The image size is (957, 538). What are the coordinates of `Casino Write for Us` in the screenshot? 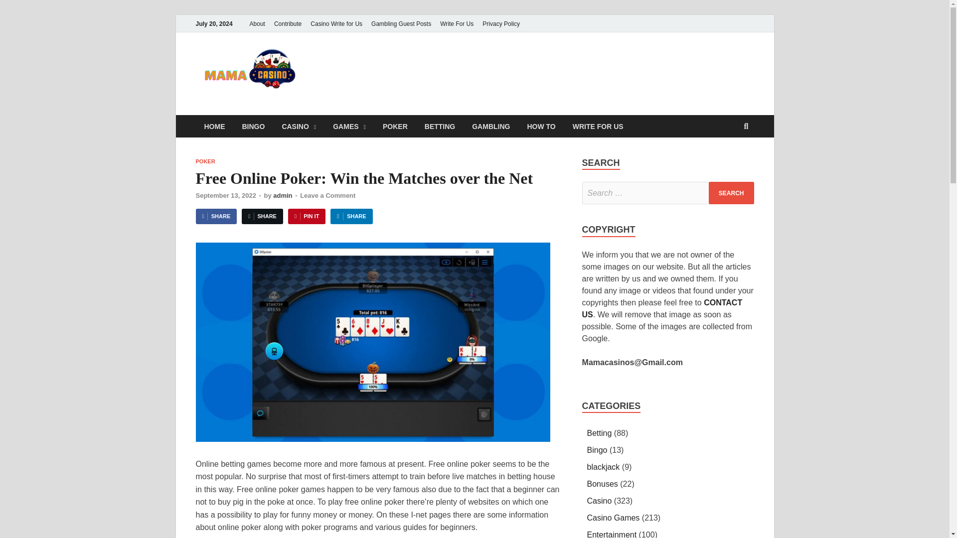 It's located at (336, 23).